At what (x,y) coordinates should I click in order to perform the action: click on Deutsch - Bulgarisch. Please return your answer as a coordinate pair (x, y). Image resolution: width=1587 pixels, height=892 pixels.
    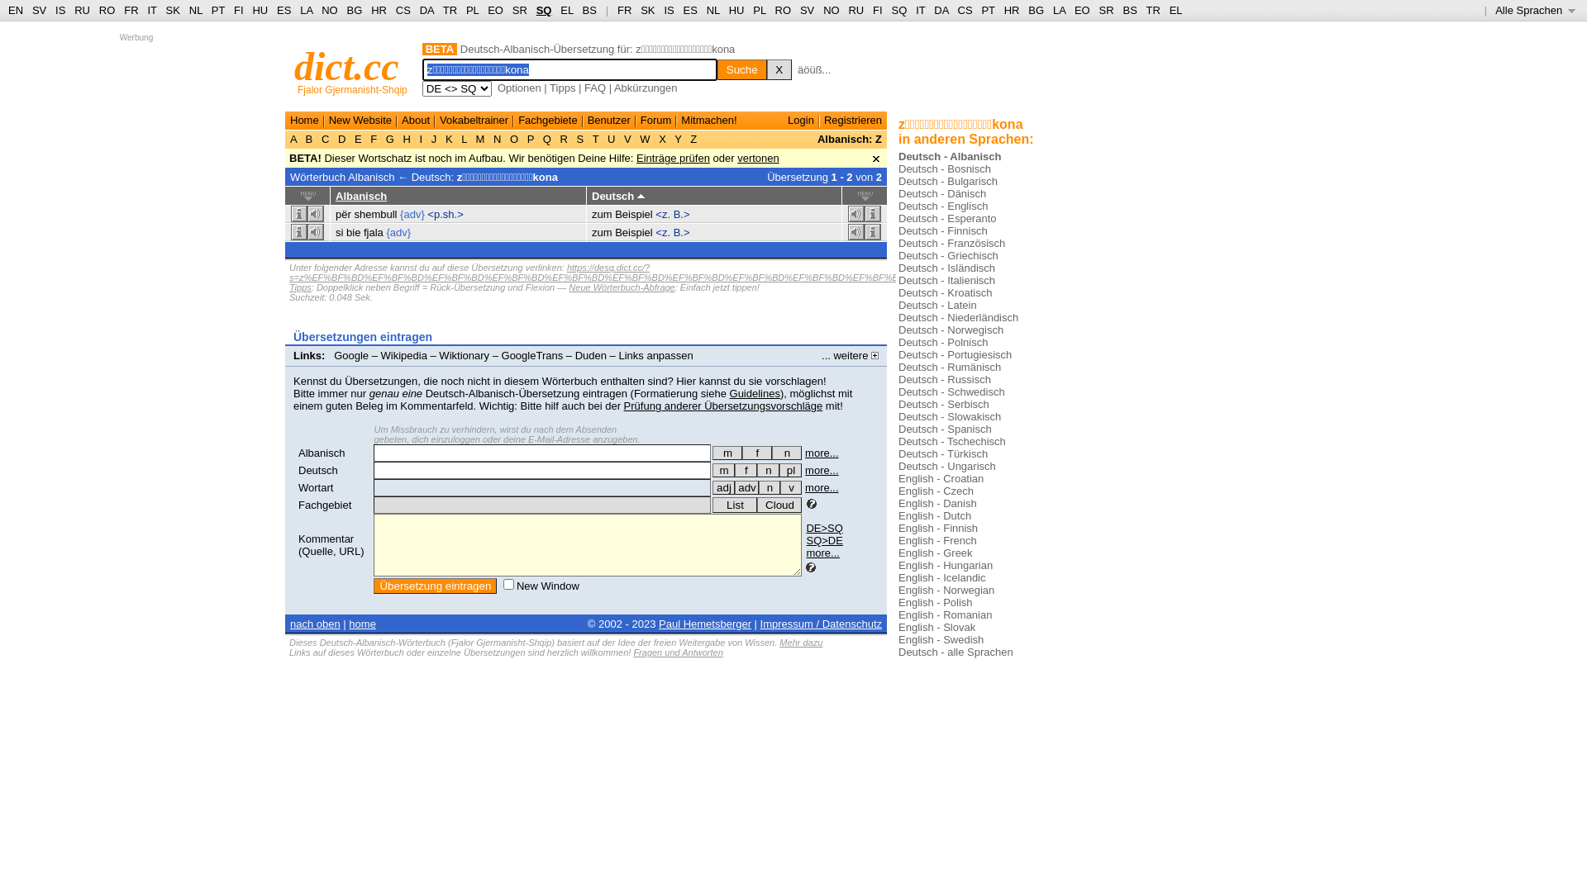
    Looking at the image, I should click on (948, 182).